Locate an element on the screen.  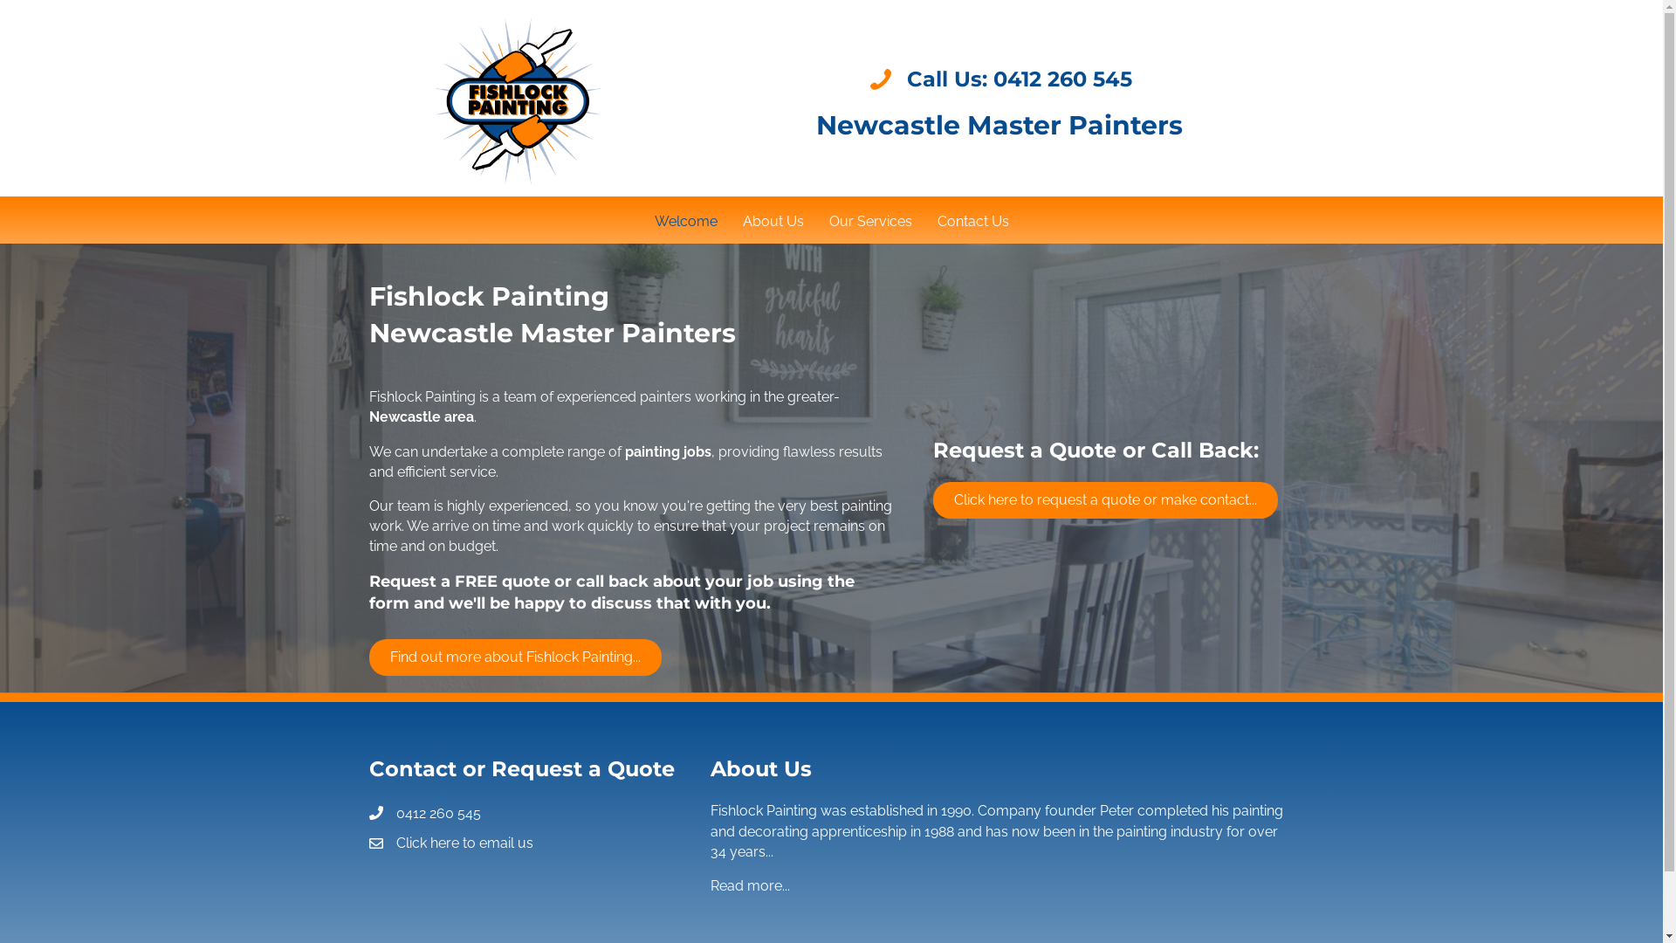
Read more... is located at coordinates (751, 885).